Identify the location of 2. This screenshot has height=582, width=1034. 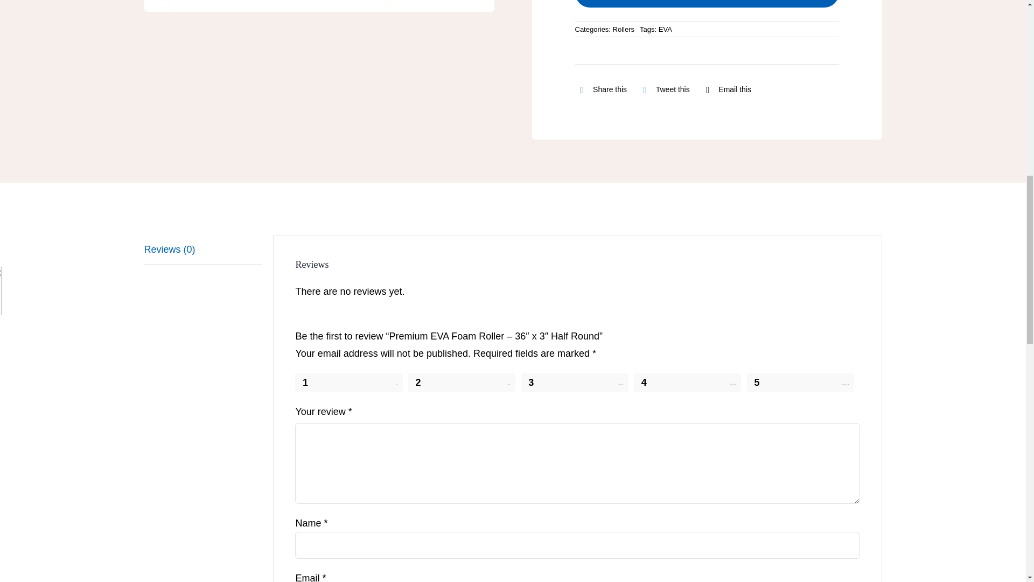
(462, 383).